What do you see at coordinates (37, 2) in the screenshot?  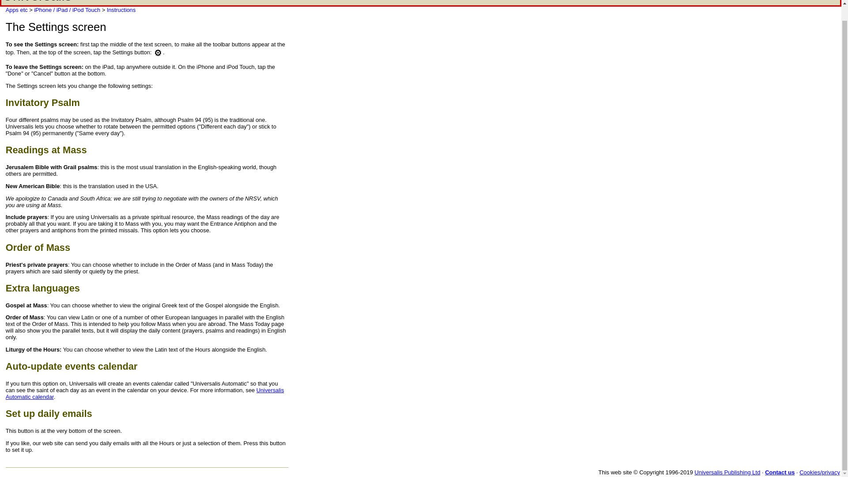 I see `Universalis` at bounding box center [37, 2].